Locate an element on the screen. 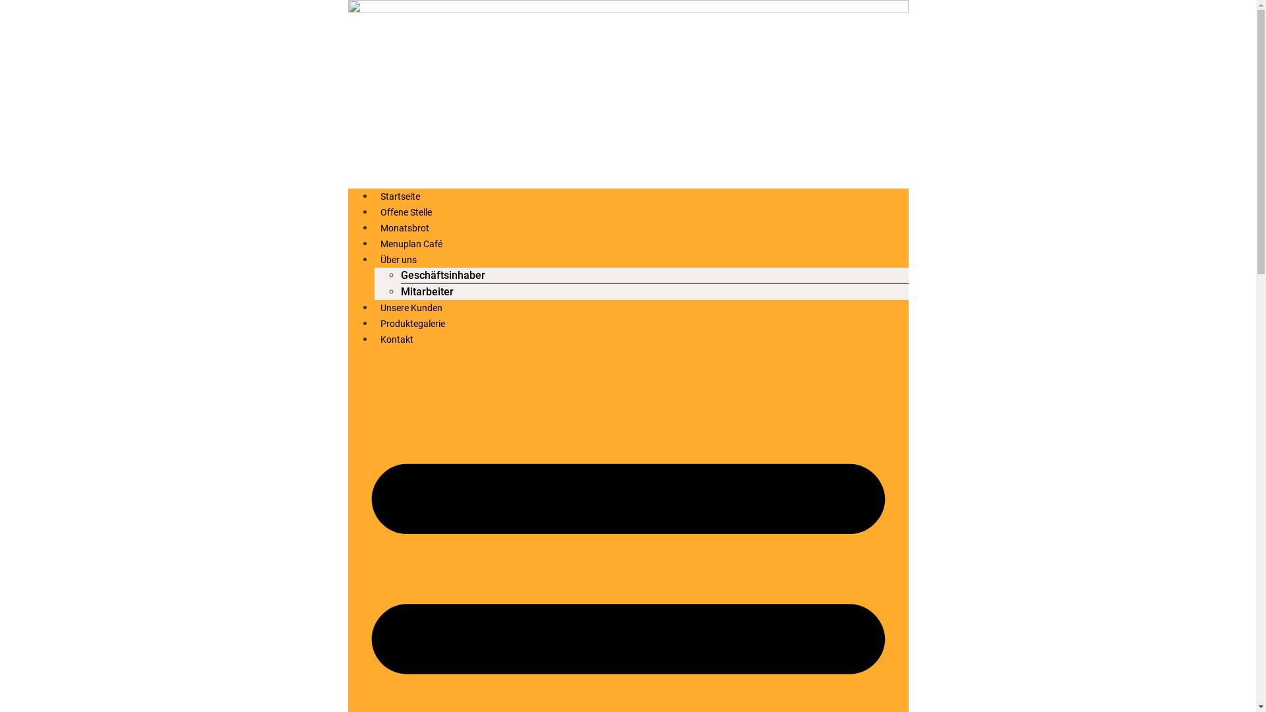 Image resolution: width=1266 pixels, height=712 pixels. Startseite is located at coordinates (400, 196).